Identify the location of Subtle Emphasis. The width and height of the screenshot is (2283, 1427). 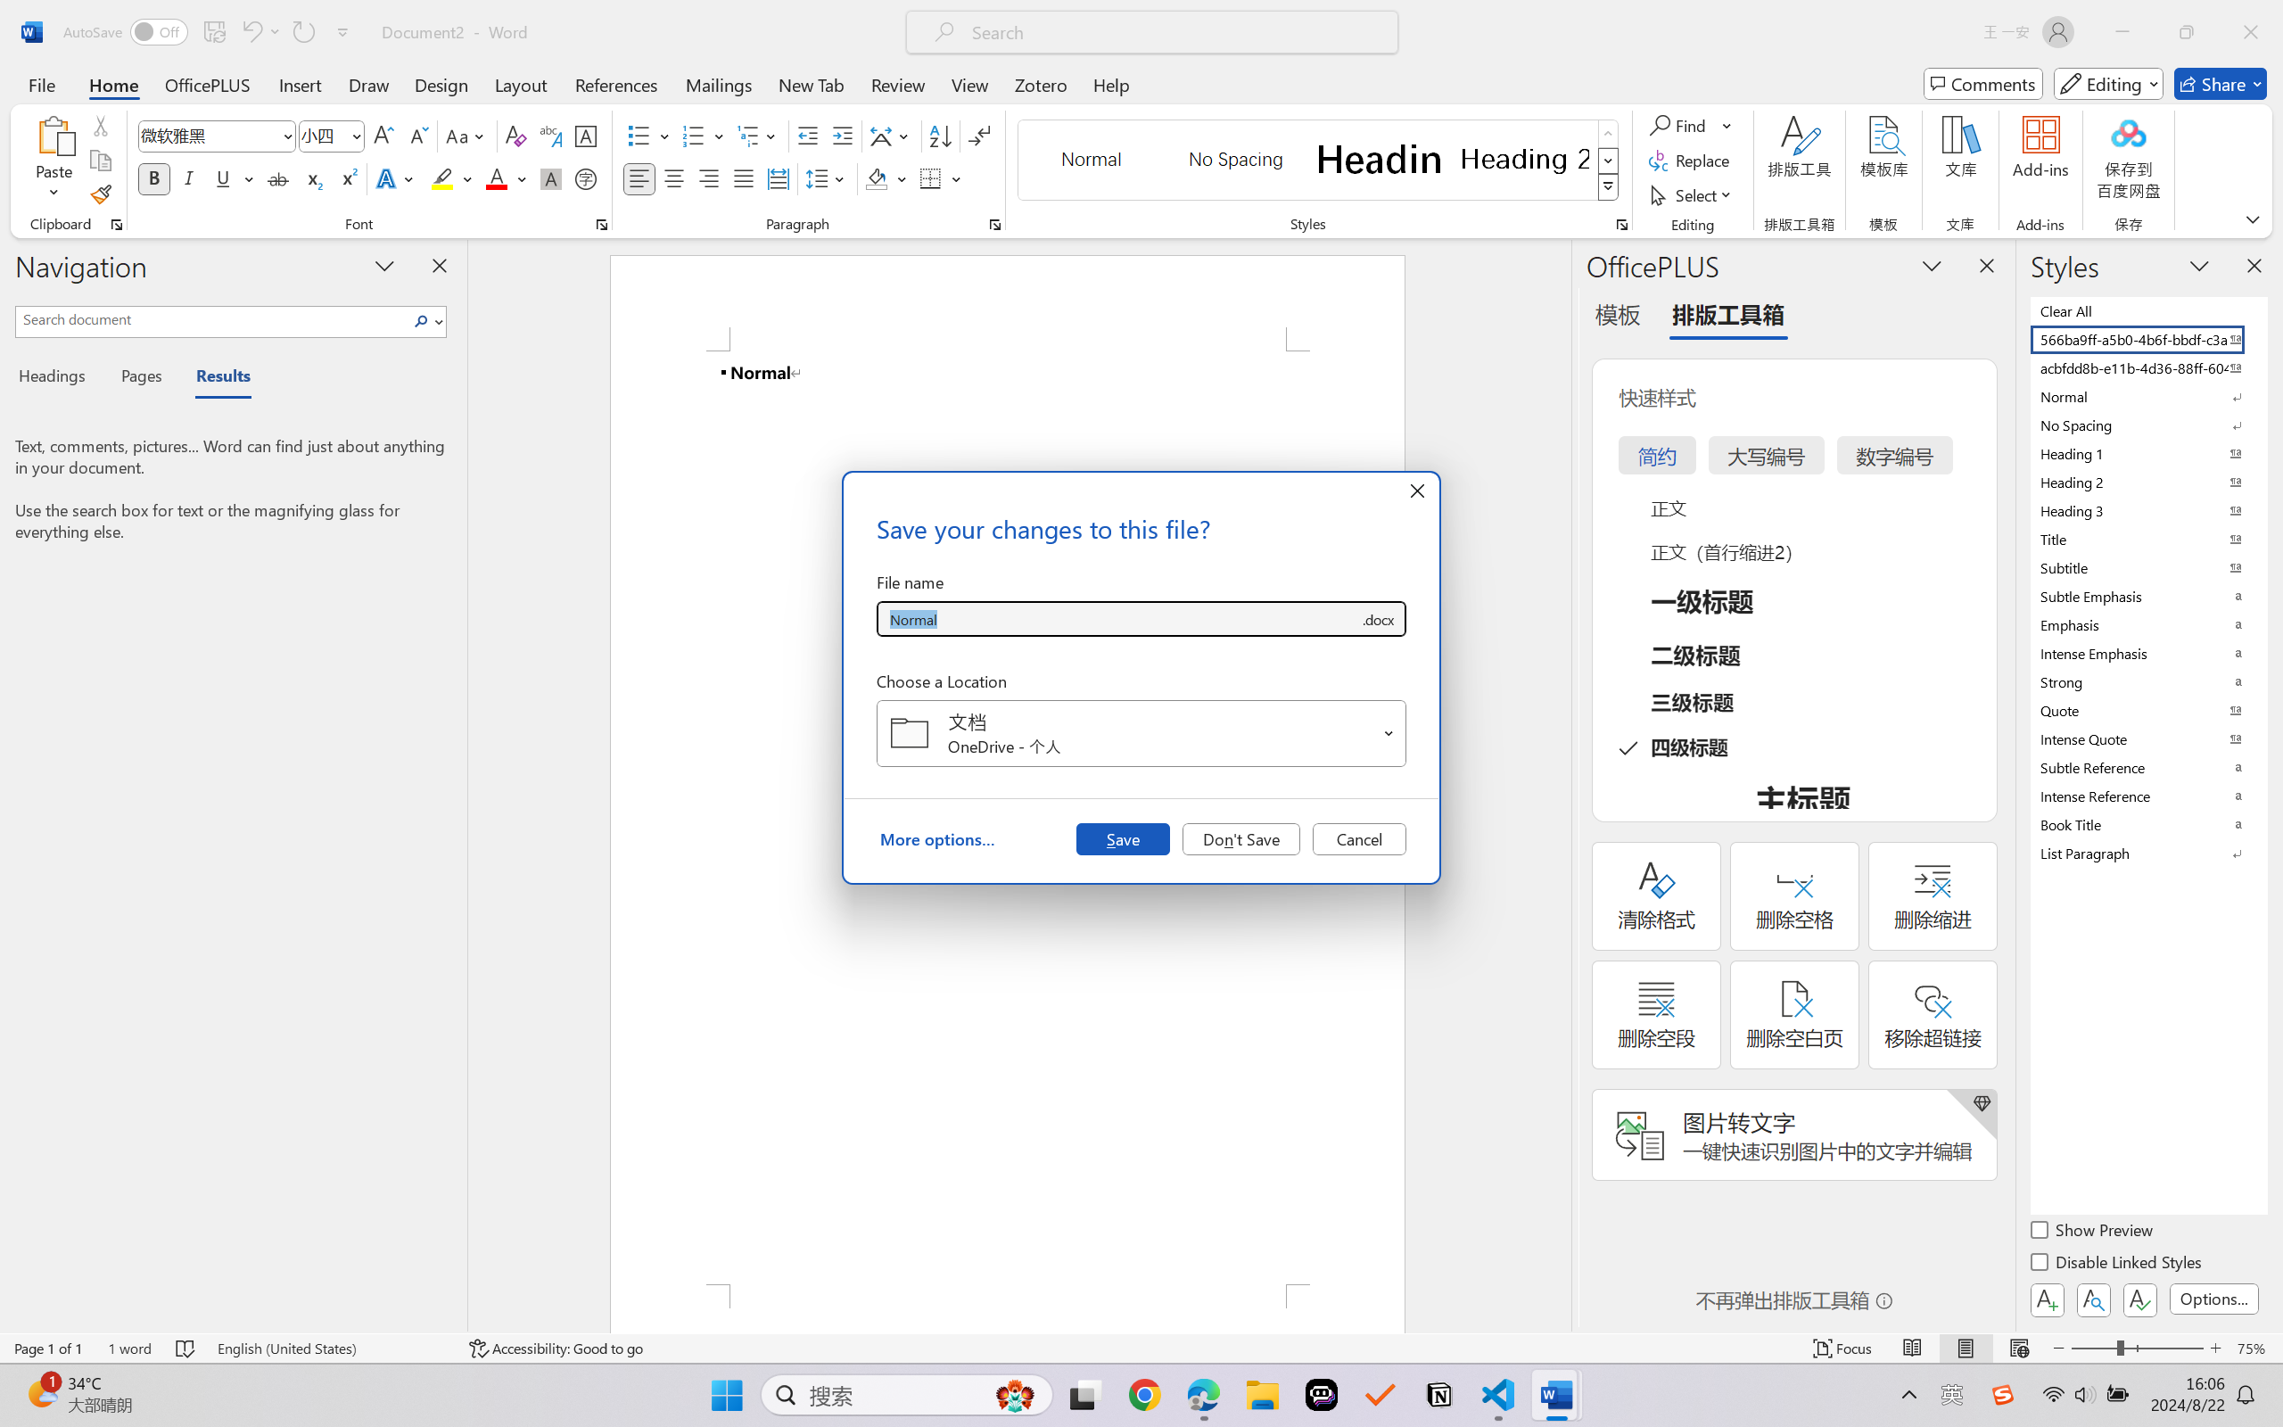
(2147, 596).